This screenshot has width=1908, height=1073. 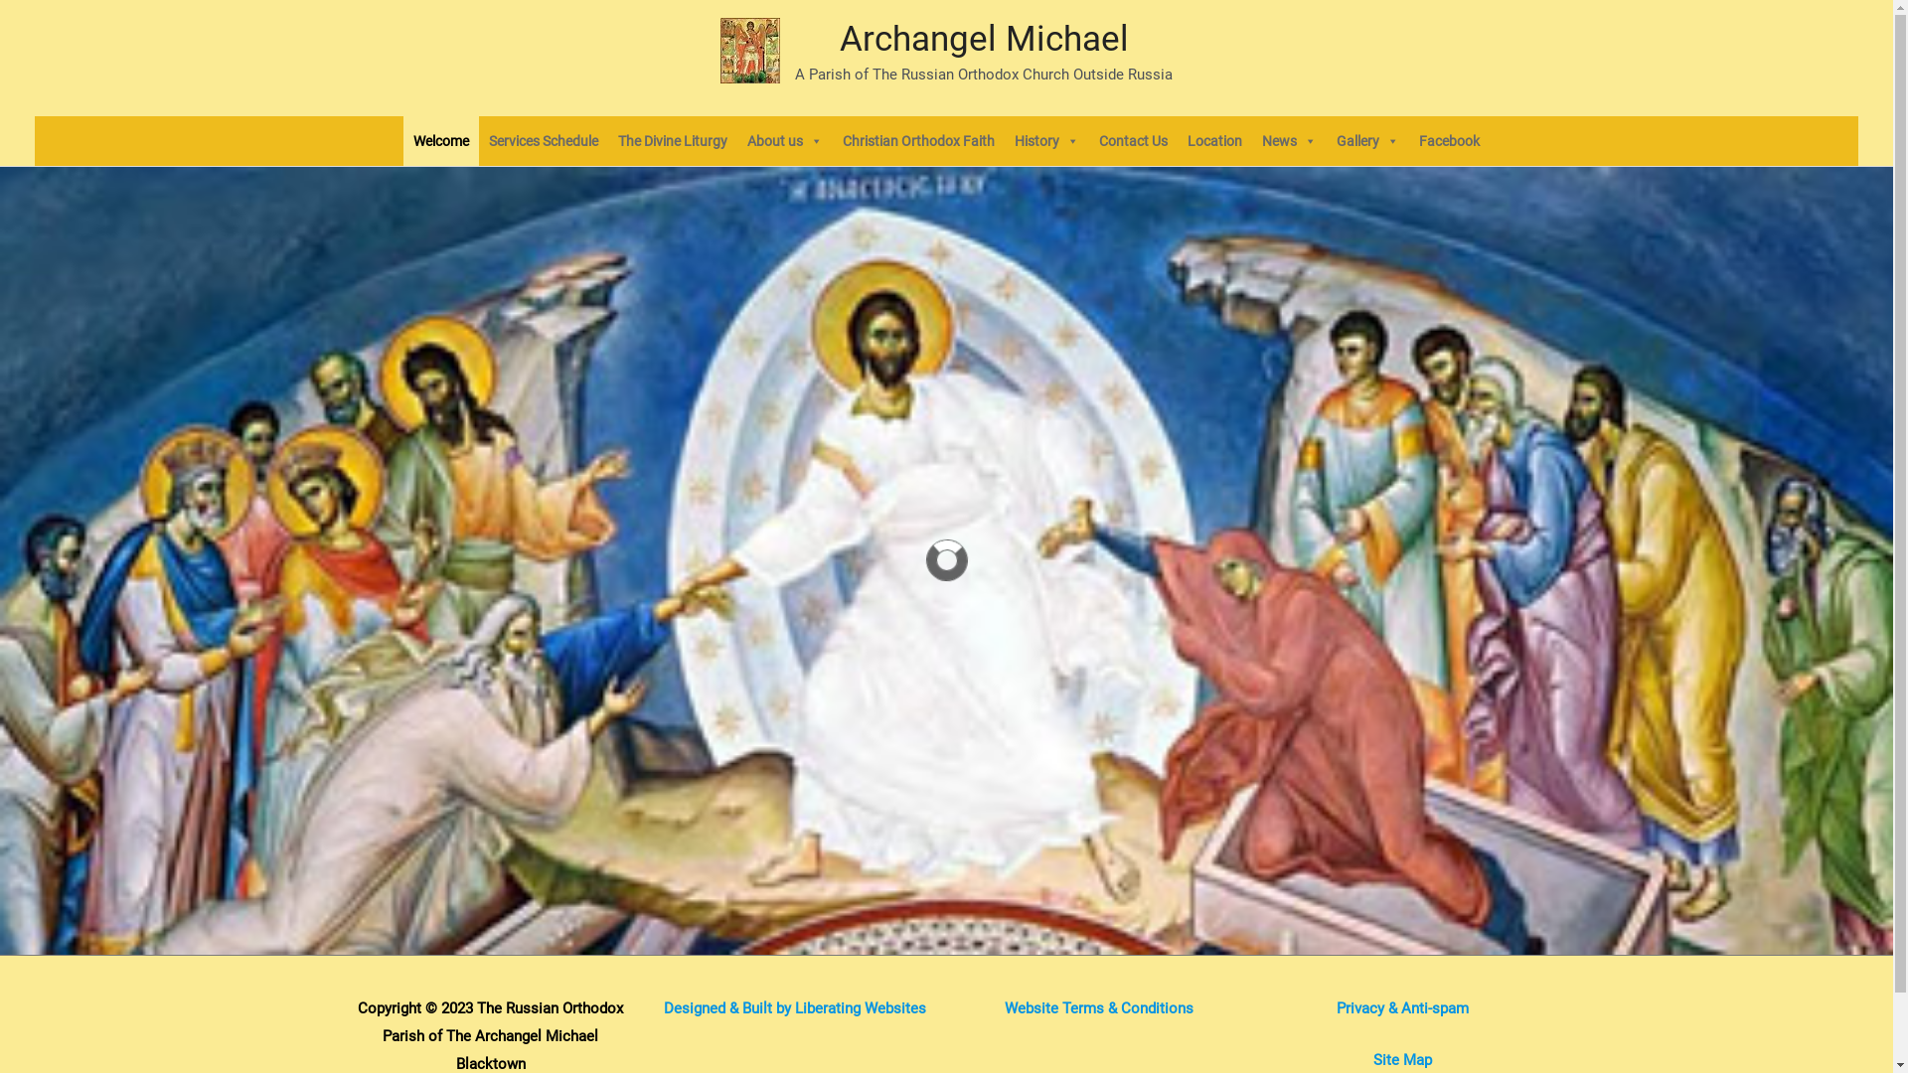 What do you see at coordinates (1367, 140) in the screenshot?
I see `Gallery` at bounding box center [1367, 140].